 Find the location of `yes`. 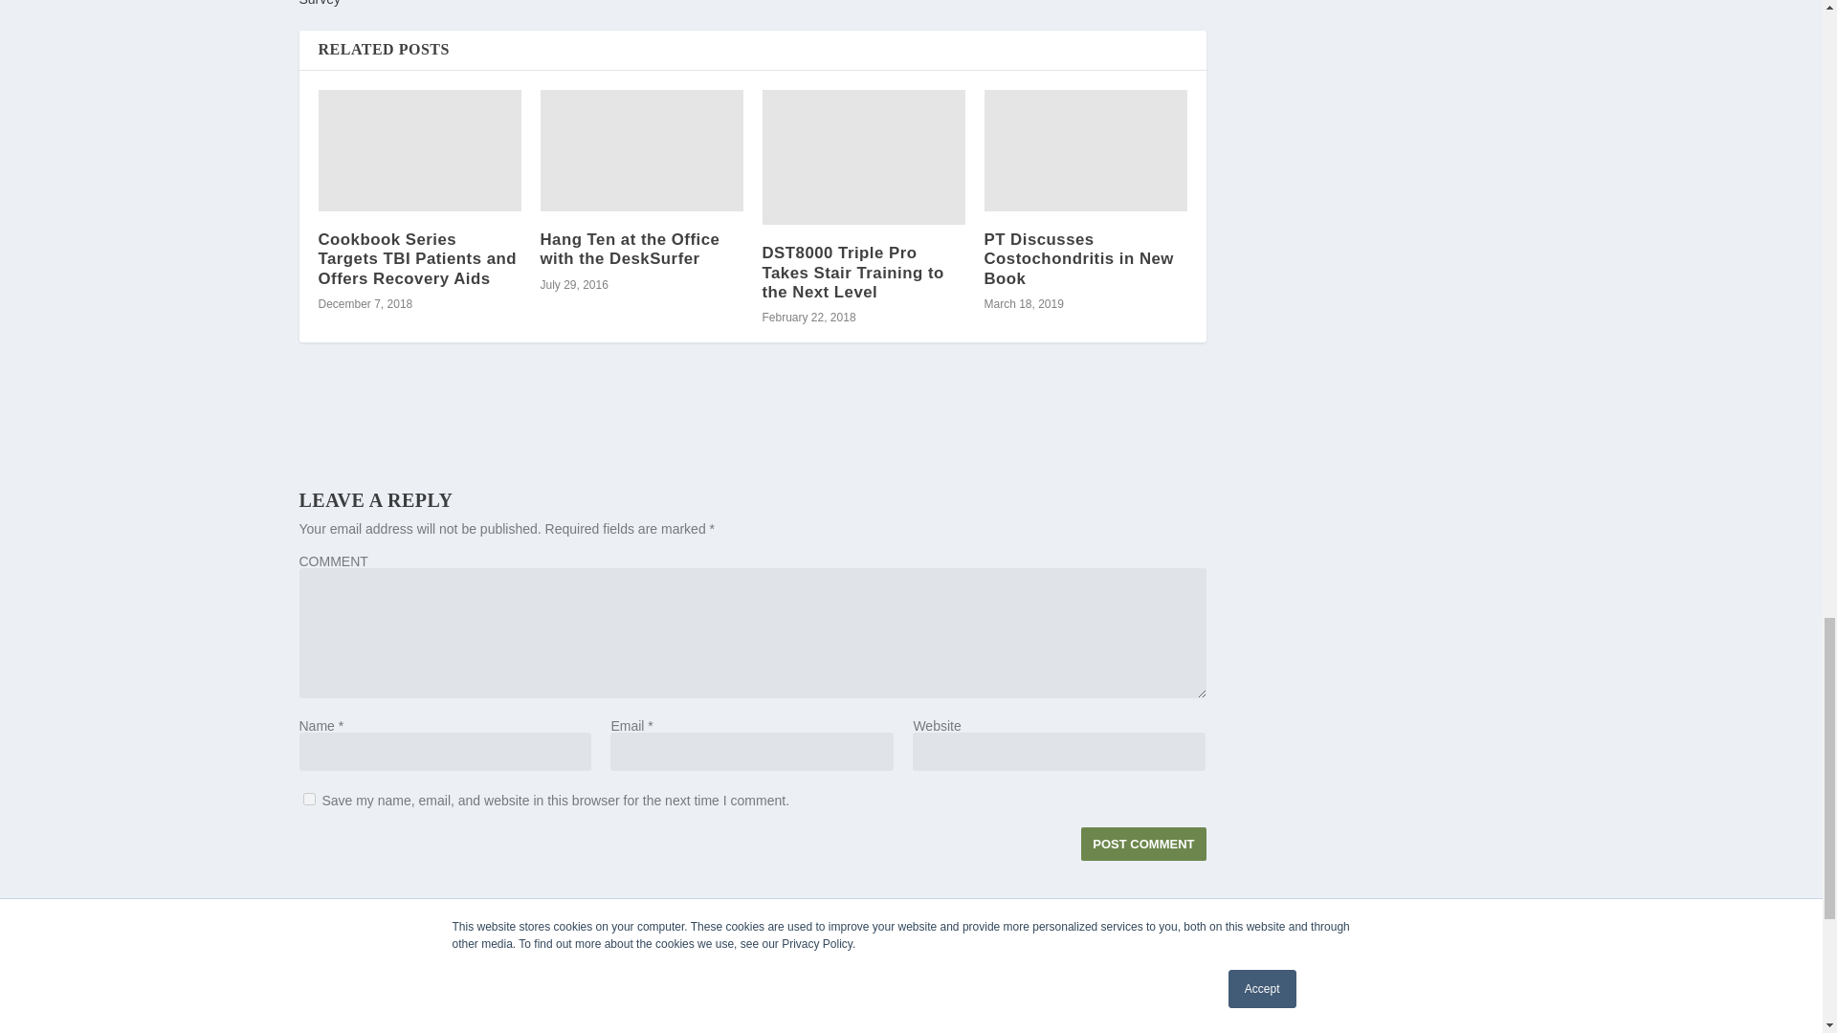

yes is located at coordinates (308, 800).